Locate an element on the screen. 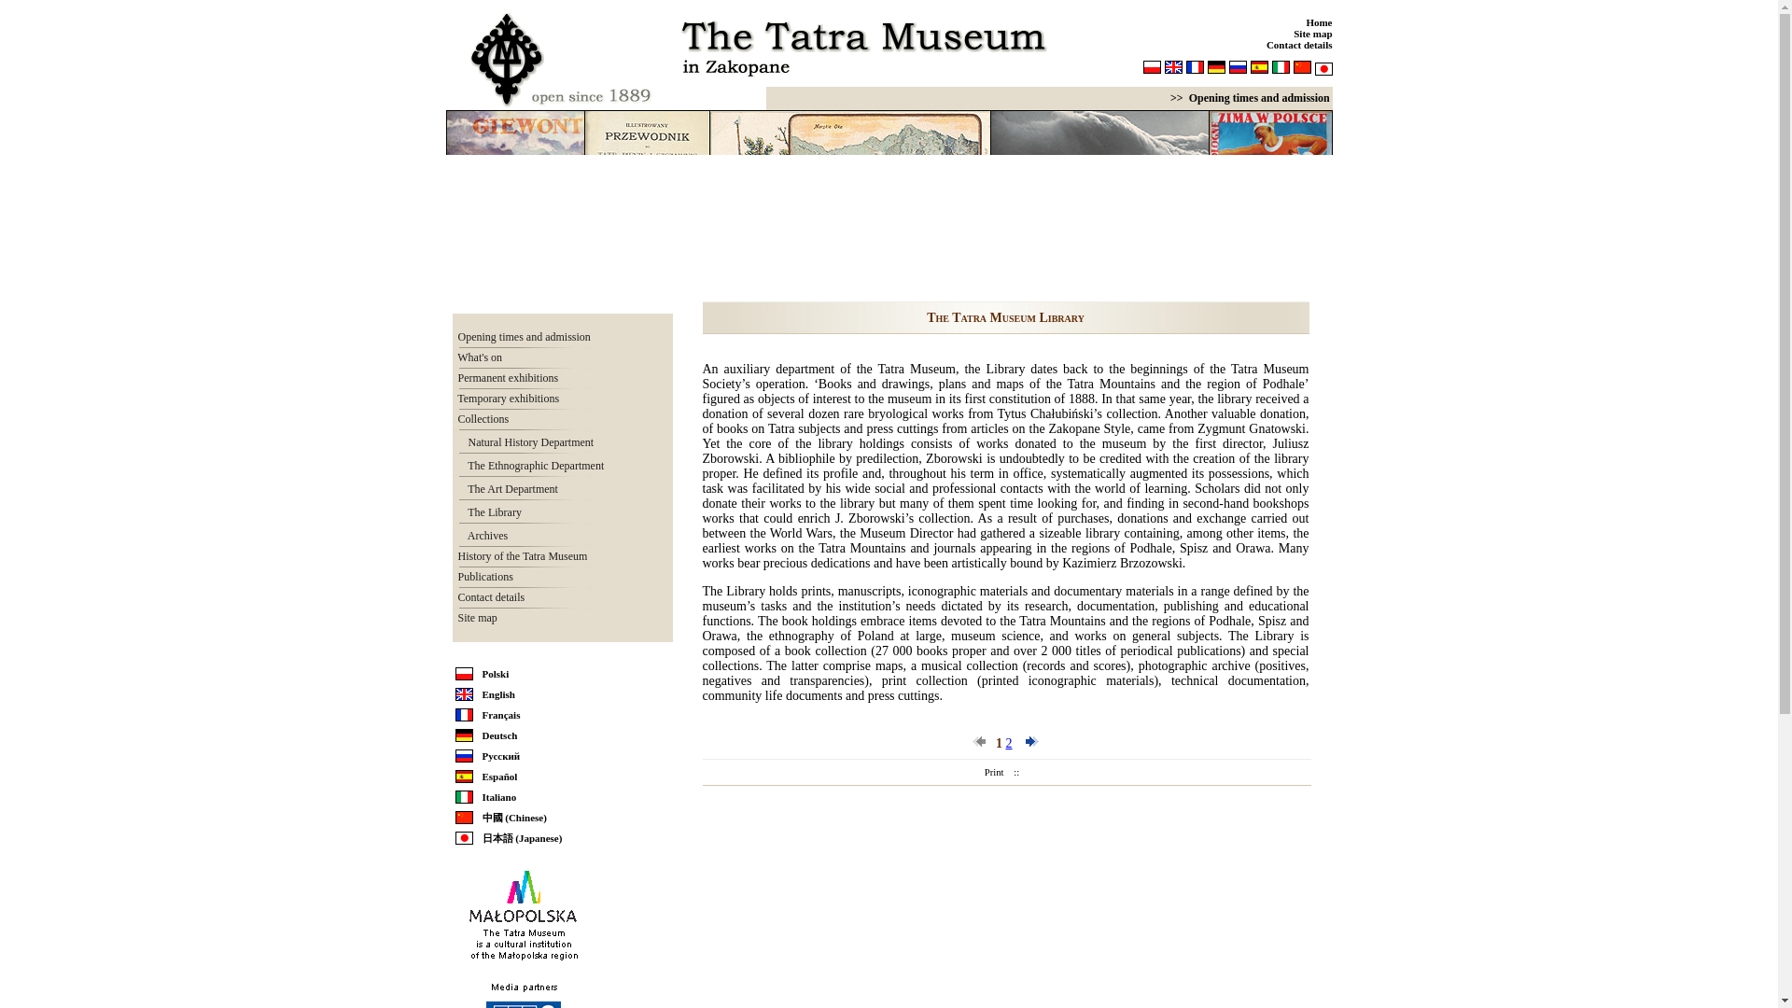 The width and height of the screenshot is (1792, 1008).   The Library is located at coordinates (489, 512).